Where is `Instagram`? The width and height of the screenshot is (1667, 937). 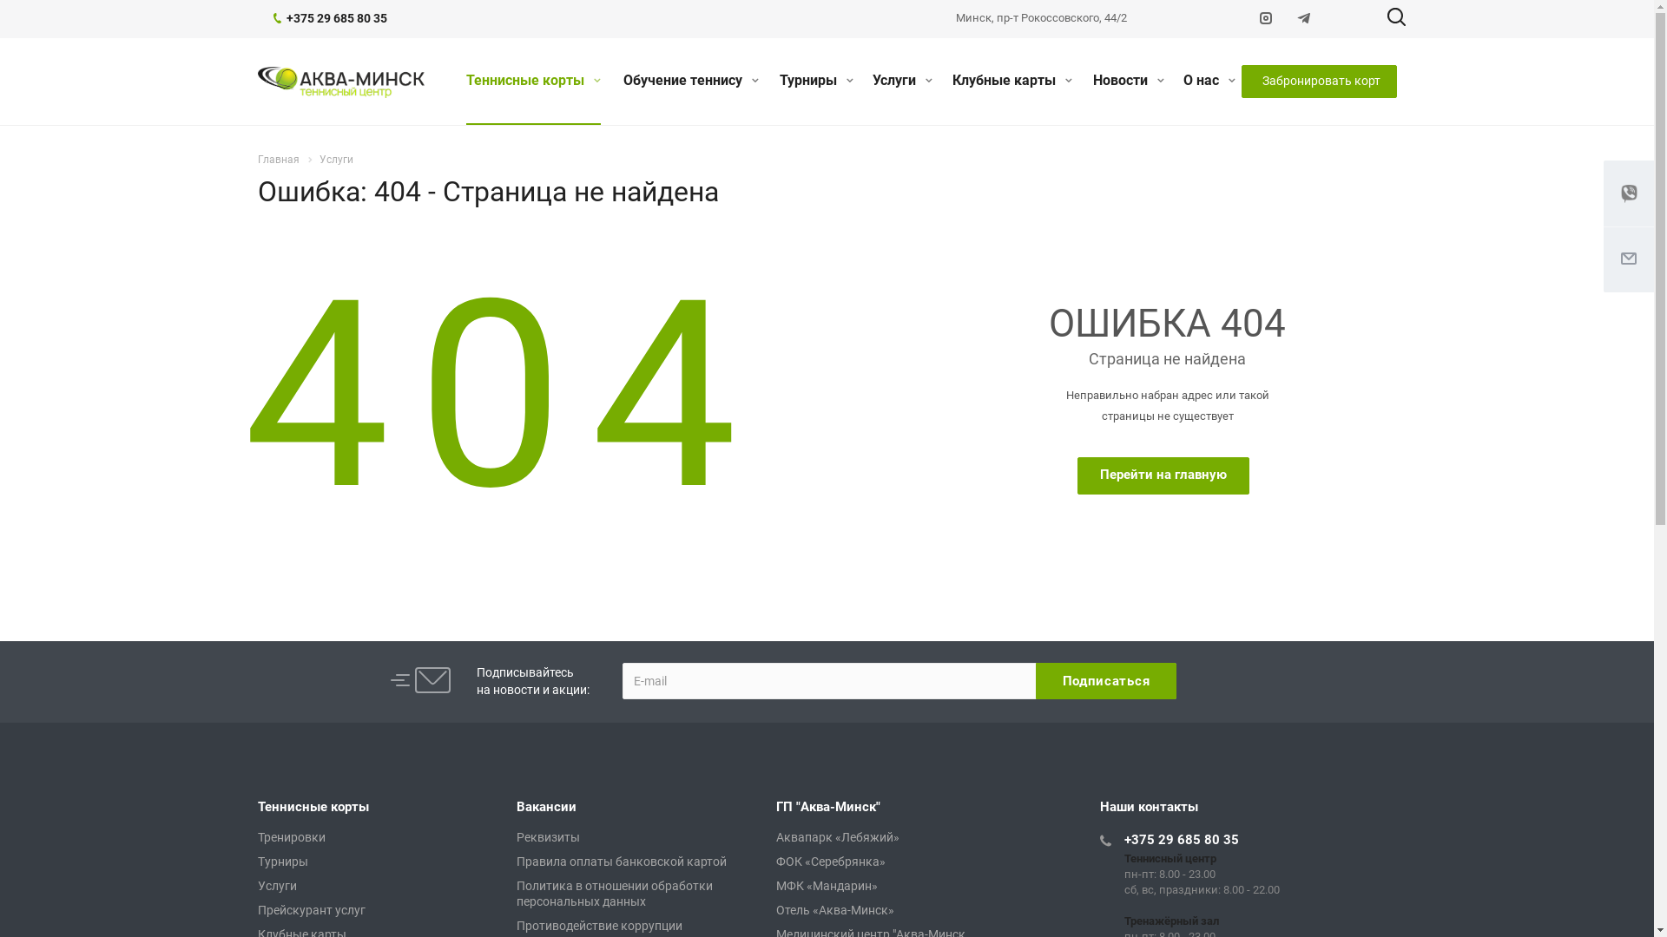
Instagram is located at coordinates (1266, 19).